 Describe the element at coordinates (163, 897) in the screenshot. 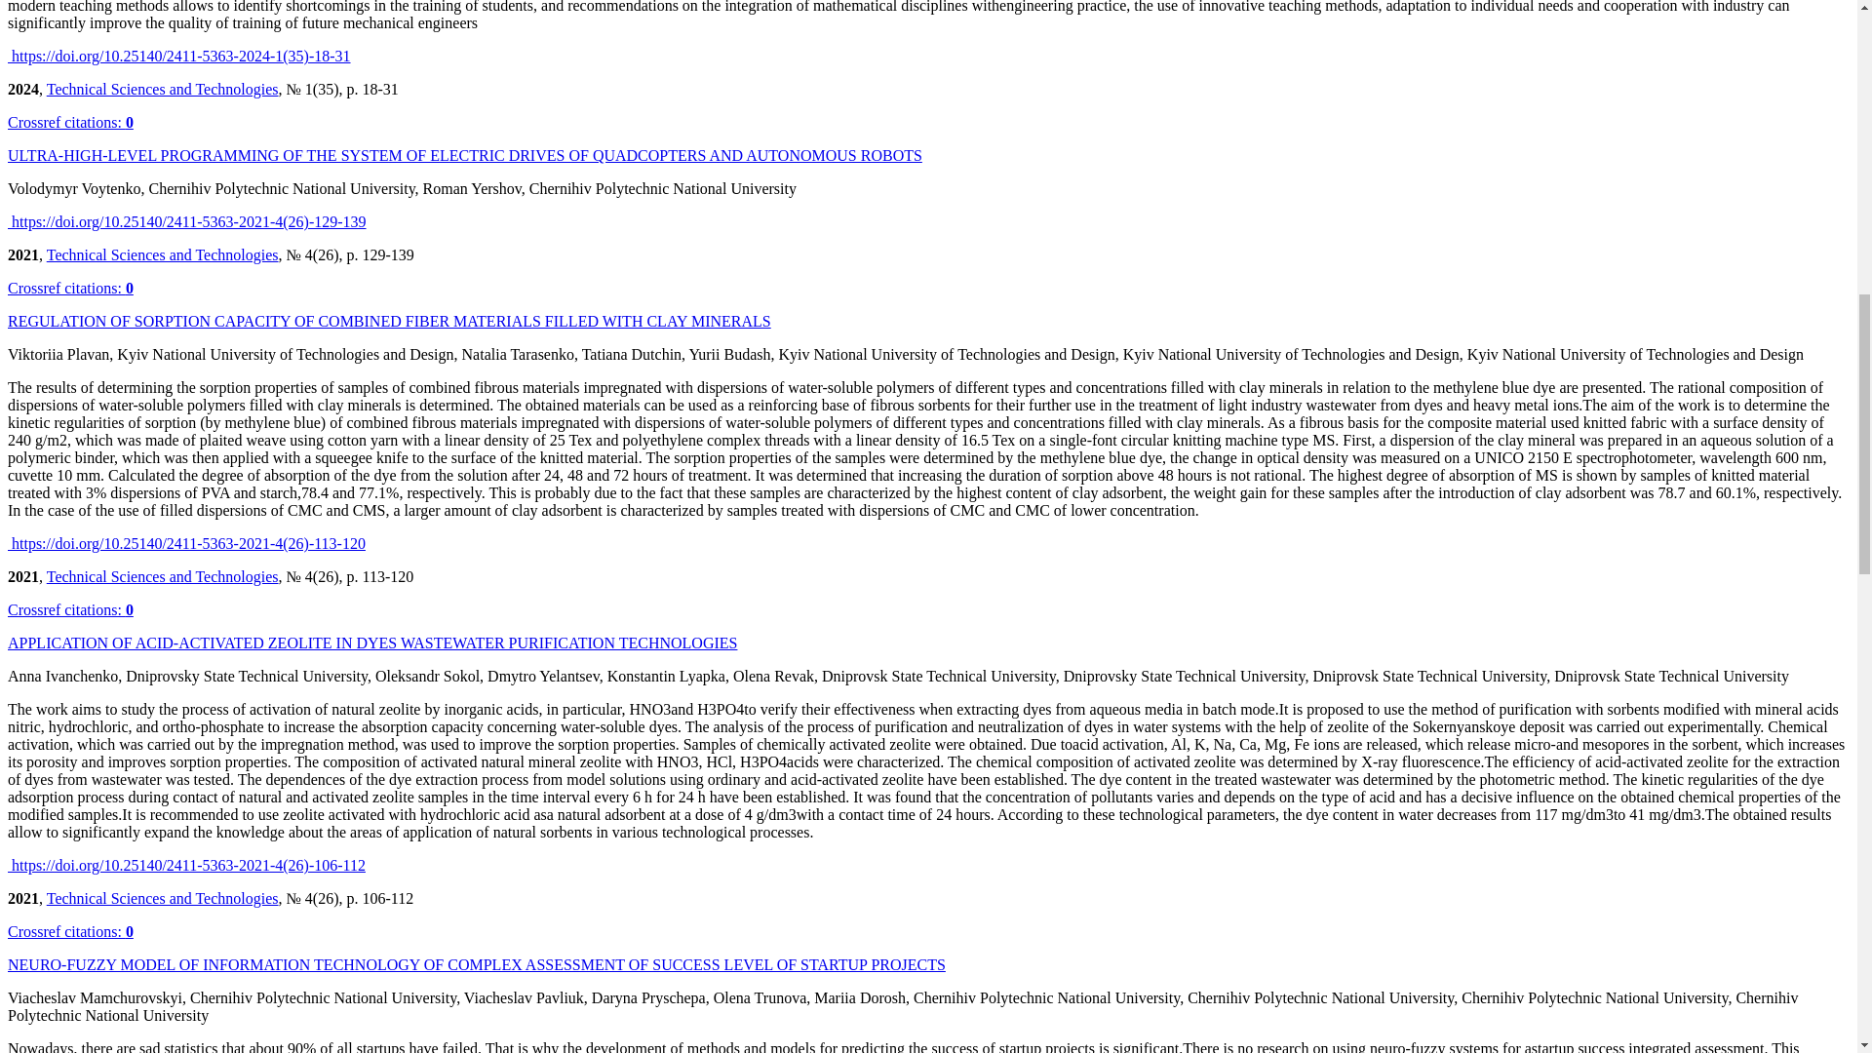

I see `Technical Sciences and Technologies` at that location.